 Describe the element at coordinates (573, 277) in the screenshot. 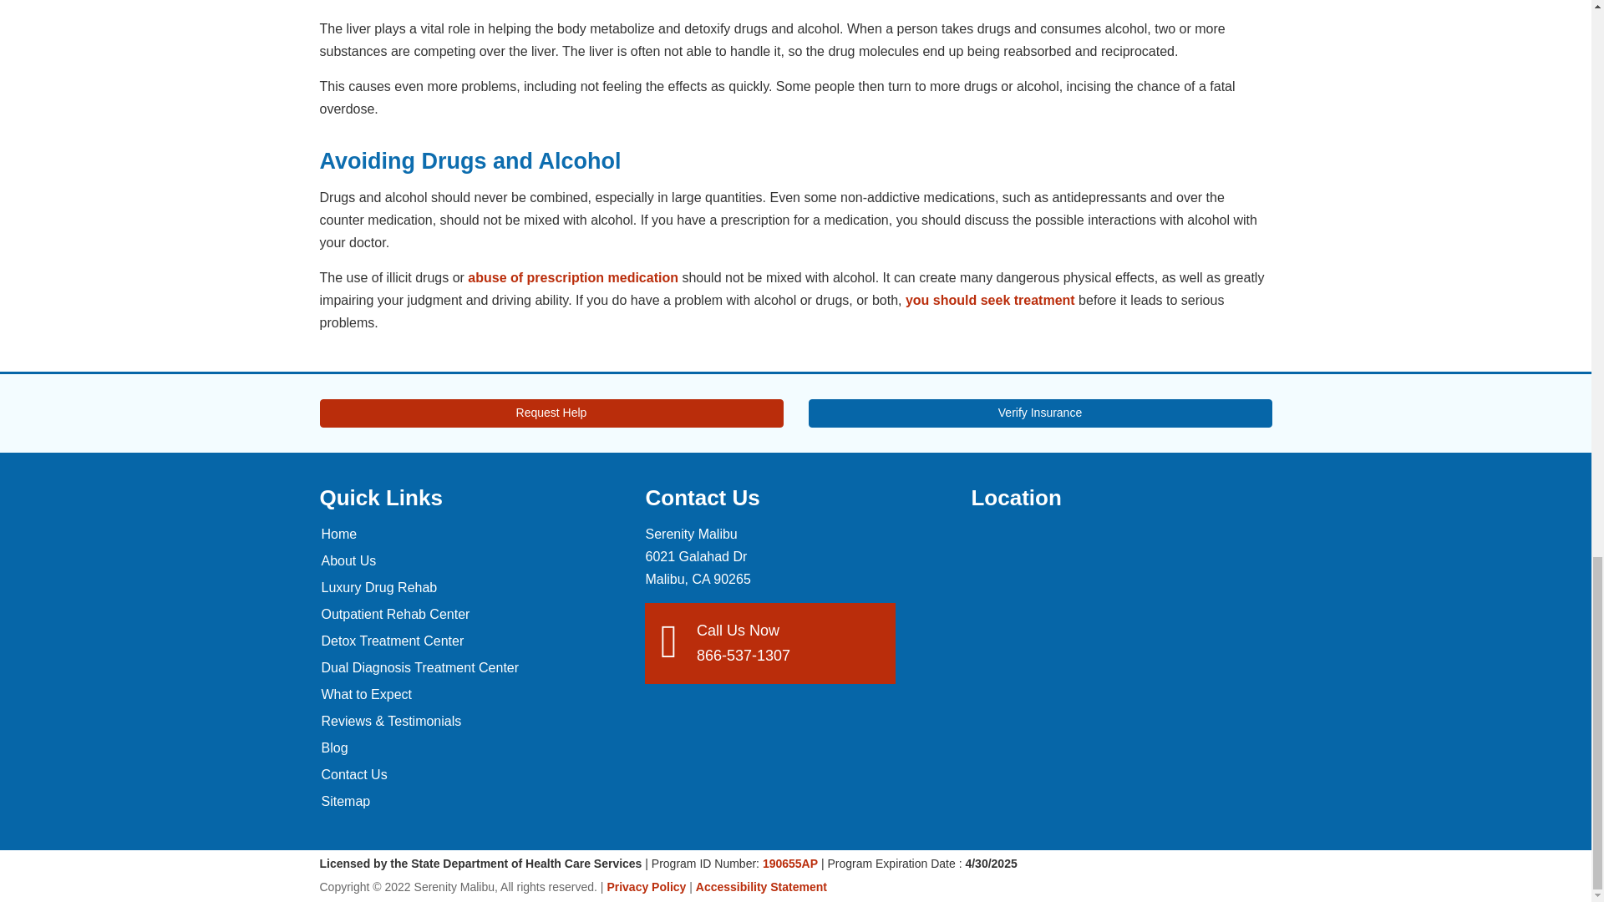

I see `Prescription Drug Abuse` at that location.